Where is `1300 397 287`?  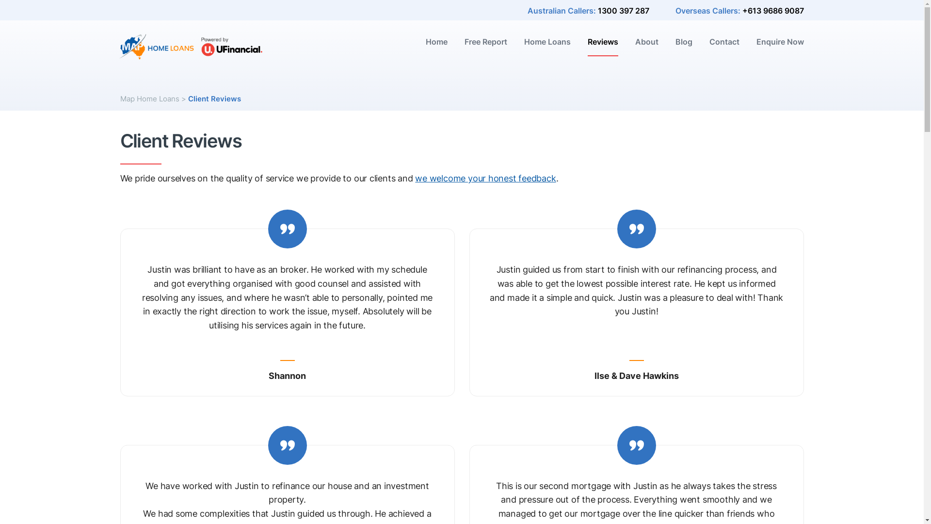
1300 397 287 is located at coordinates (623, 11).